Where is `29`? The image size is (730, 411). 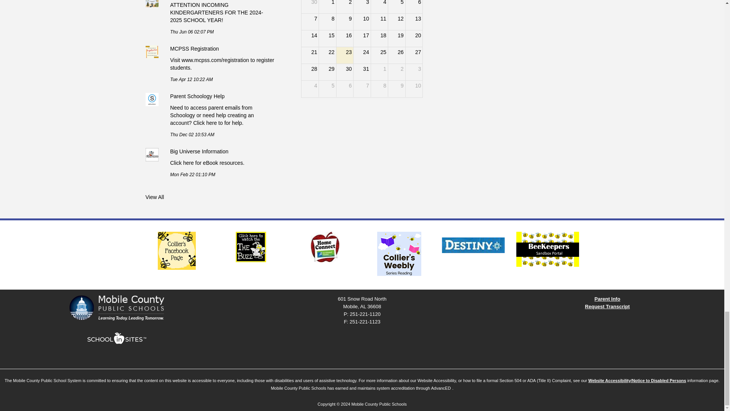
29 is located at coordinates (327, 72).